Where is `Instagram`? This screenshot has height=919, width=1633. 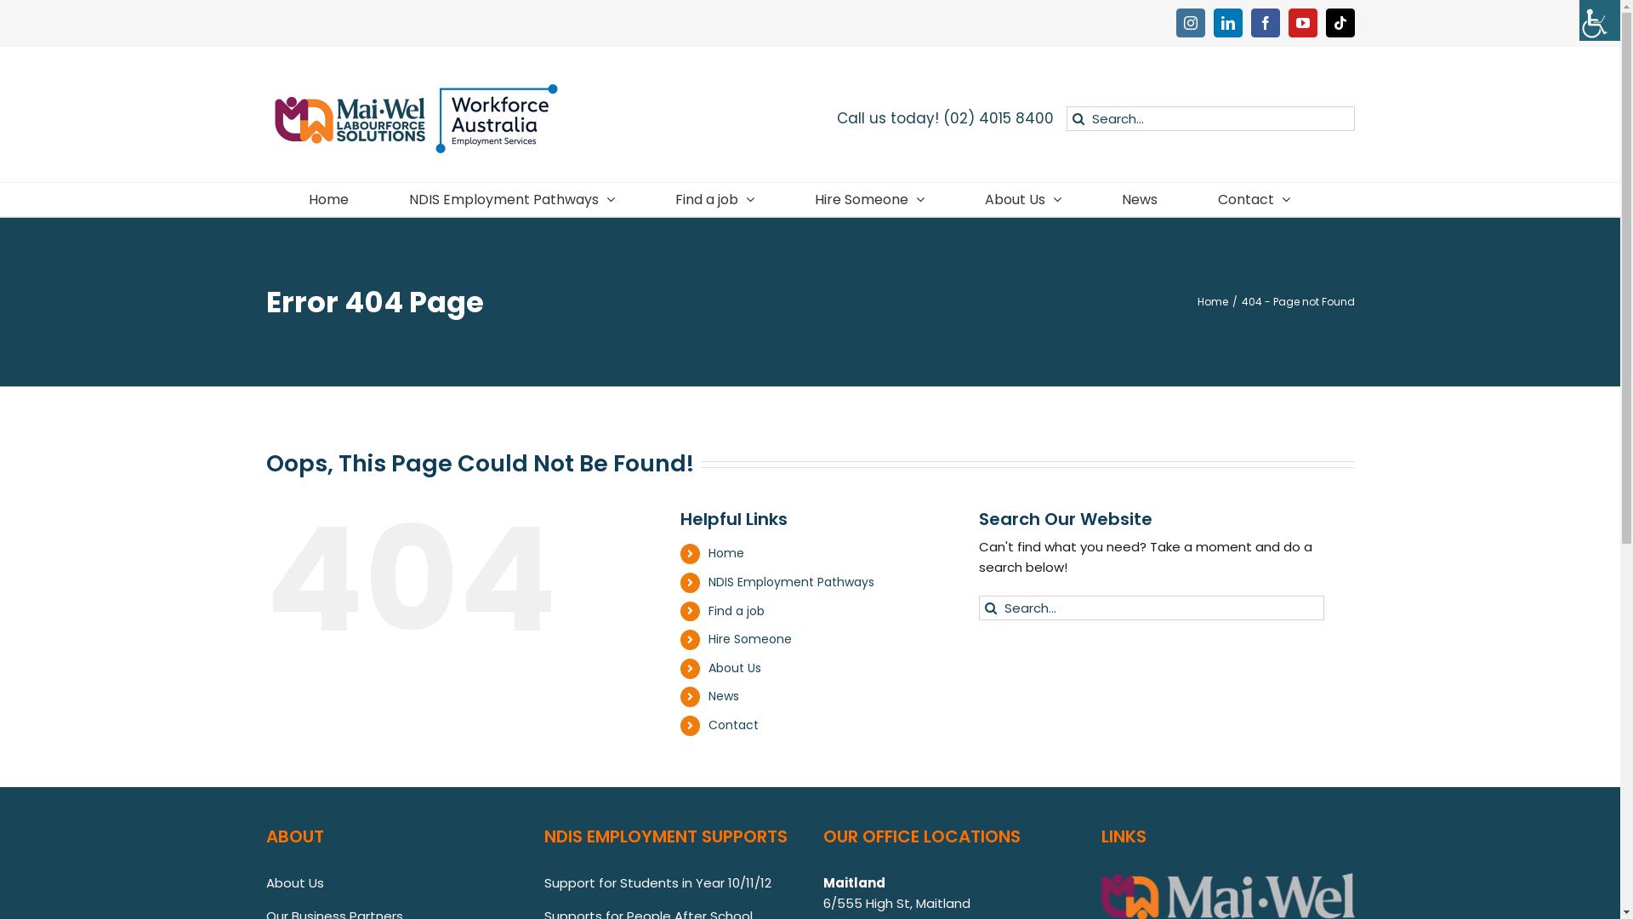
Instagram is located at coordinates (1190, 23).